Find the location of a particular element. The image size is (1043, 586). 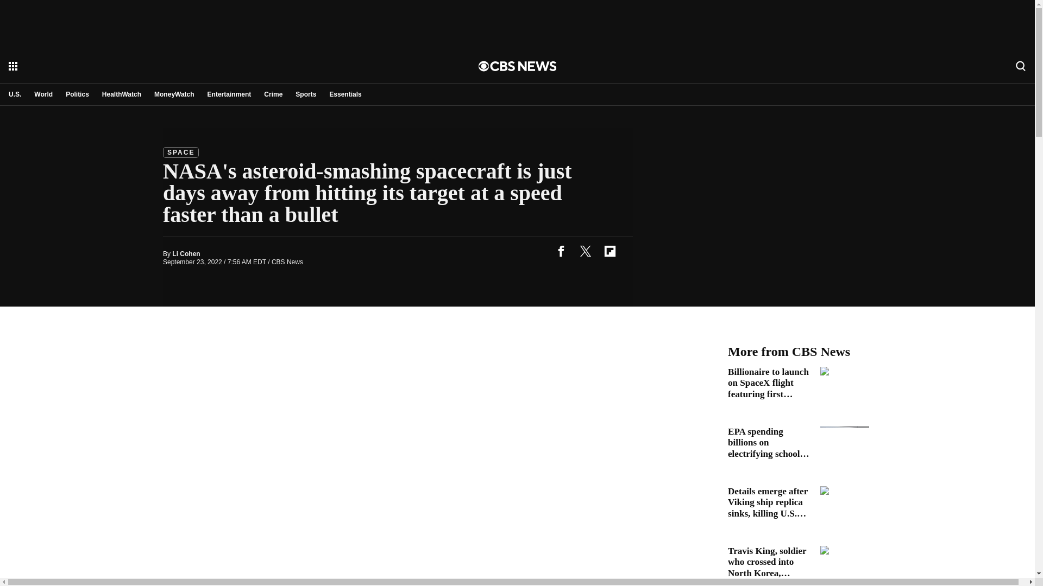

flipboard is located at coordinates (610, 251).